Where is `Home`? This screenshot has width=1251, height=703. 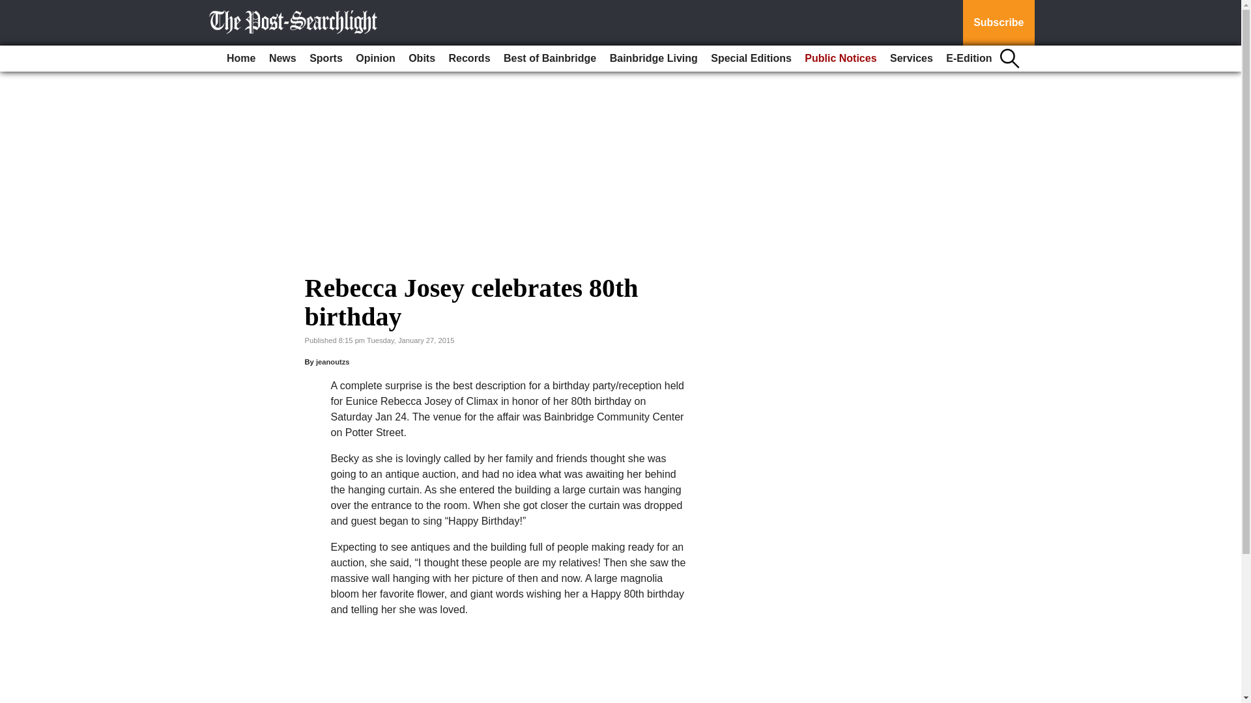 Home is located at coordinates (240, 59).